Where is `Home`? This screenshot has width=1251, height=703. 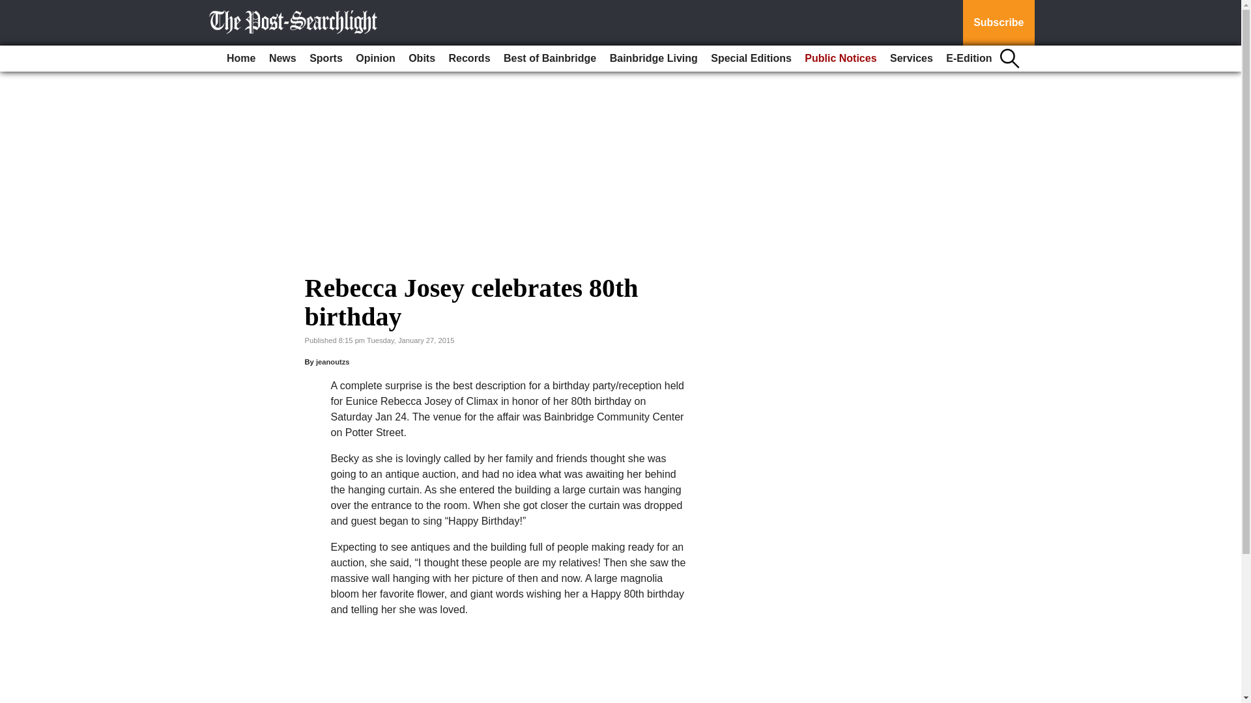 Home is located at coordinates (240, 59).